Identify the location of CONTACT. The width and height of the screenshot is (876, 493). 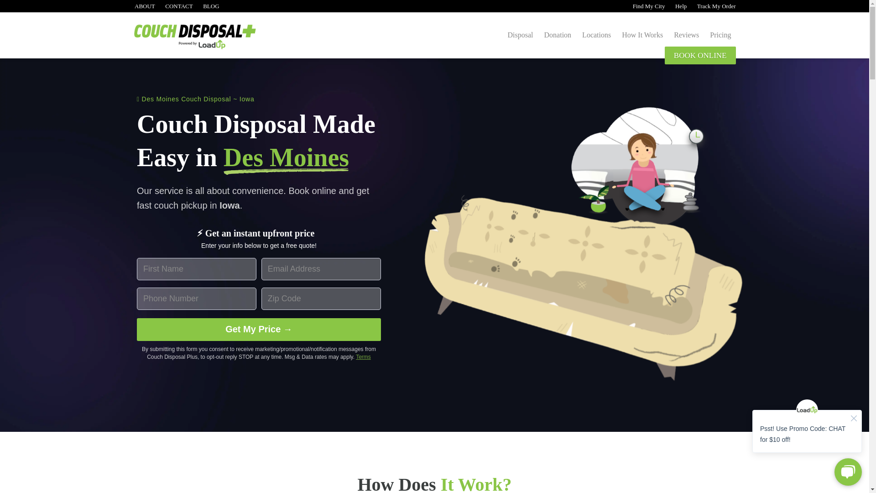
(178, 6).